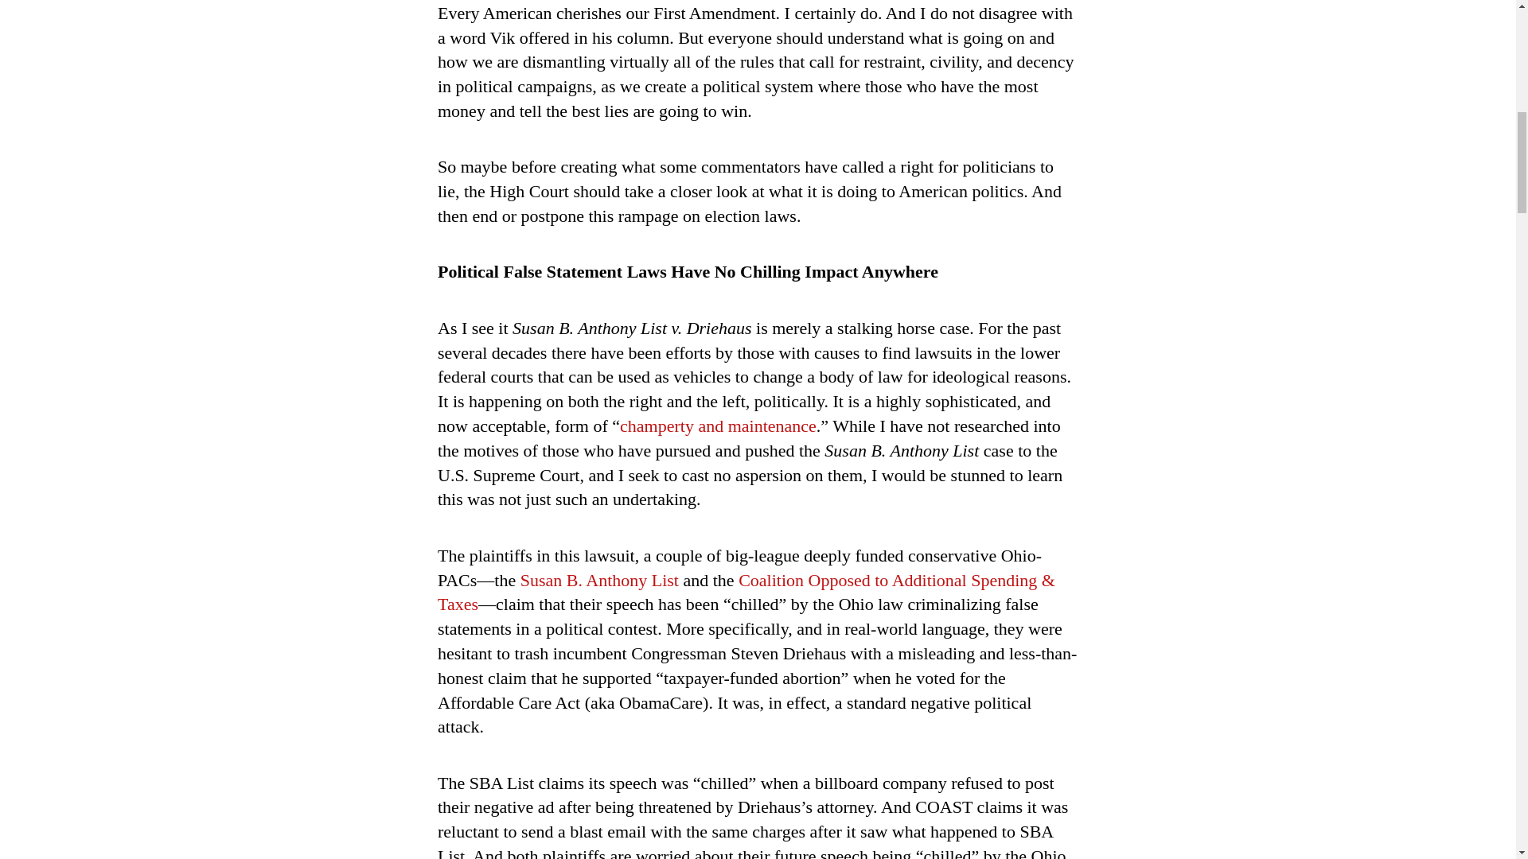 This screenshot has width=1528, height=859. Describe the element at coordinates (718, 425) in the screenshot. I see `champerty and maintenance` at that location.